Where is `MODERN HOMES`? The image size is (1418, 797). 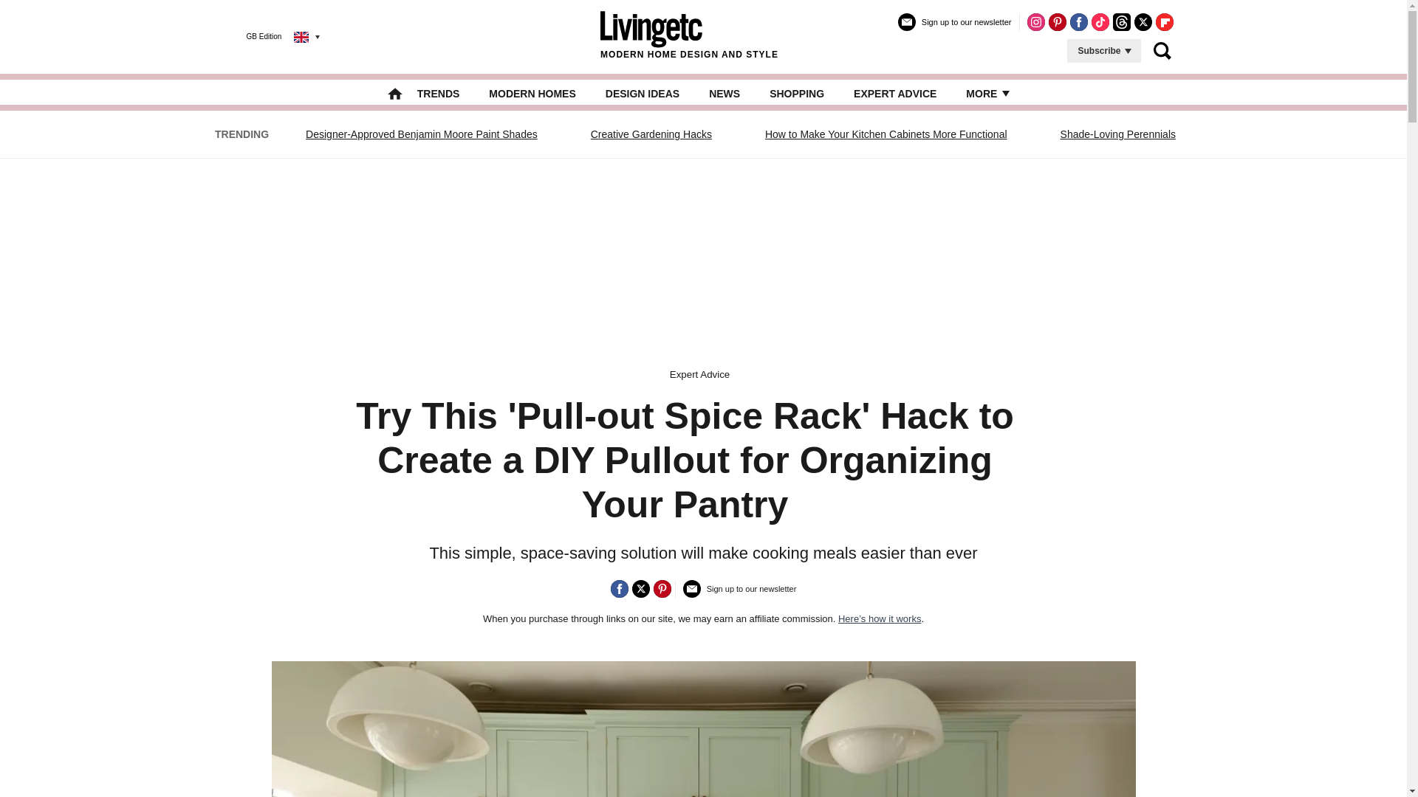
MODERN HOMES is located at coordinates (532, 93).